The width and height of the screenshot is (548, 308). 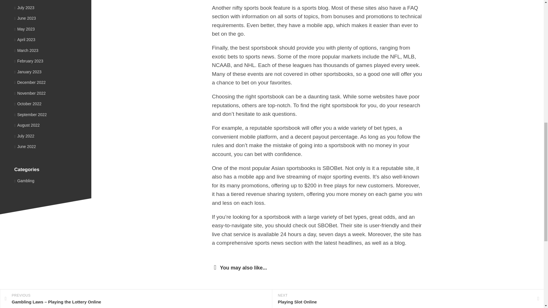 What do you see at coordinates (25, 18) in the screenshot?
I see `June 2023` at bounding box center [25, 18].